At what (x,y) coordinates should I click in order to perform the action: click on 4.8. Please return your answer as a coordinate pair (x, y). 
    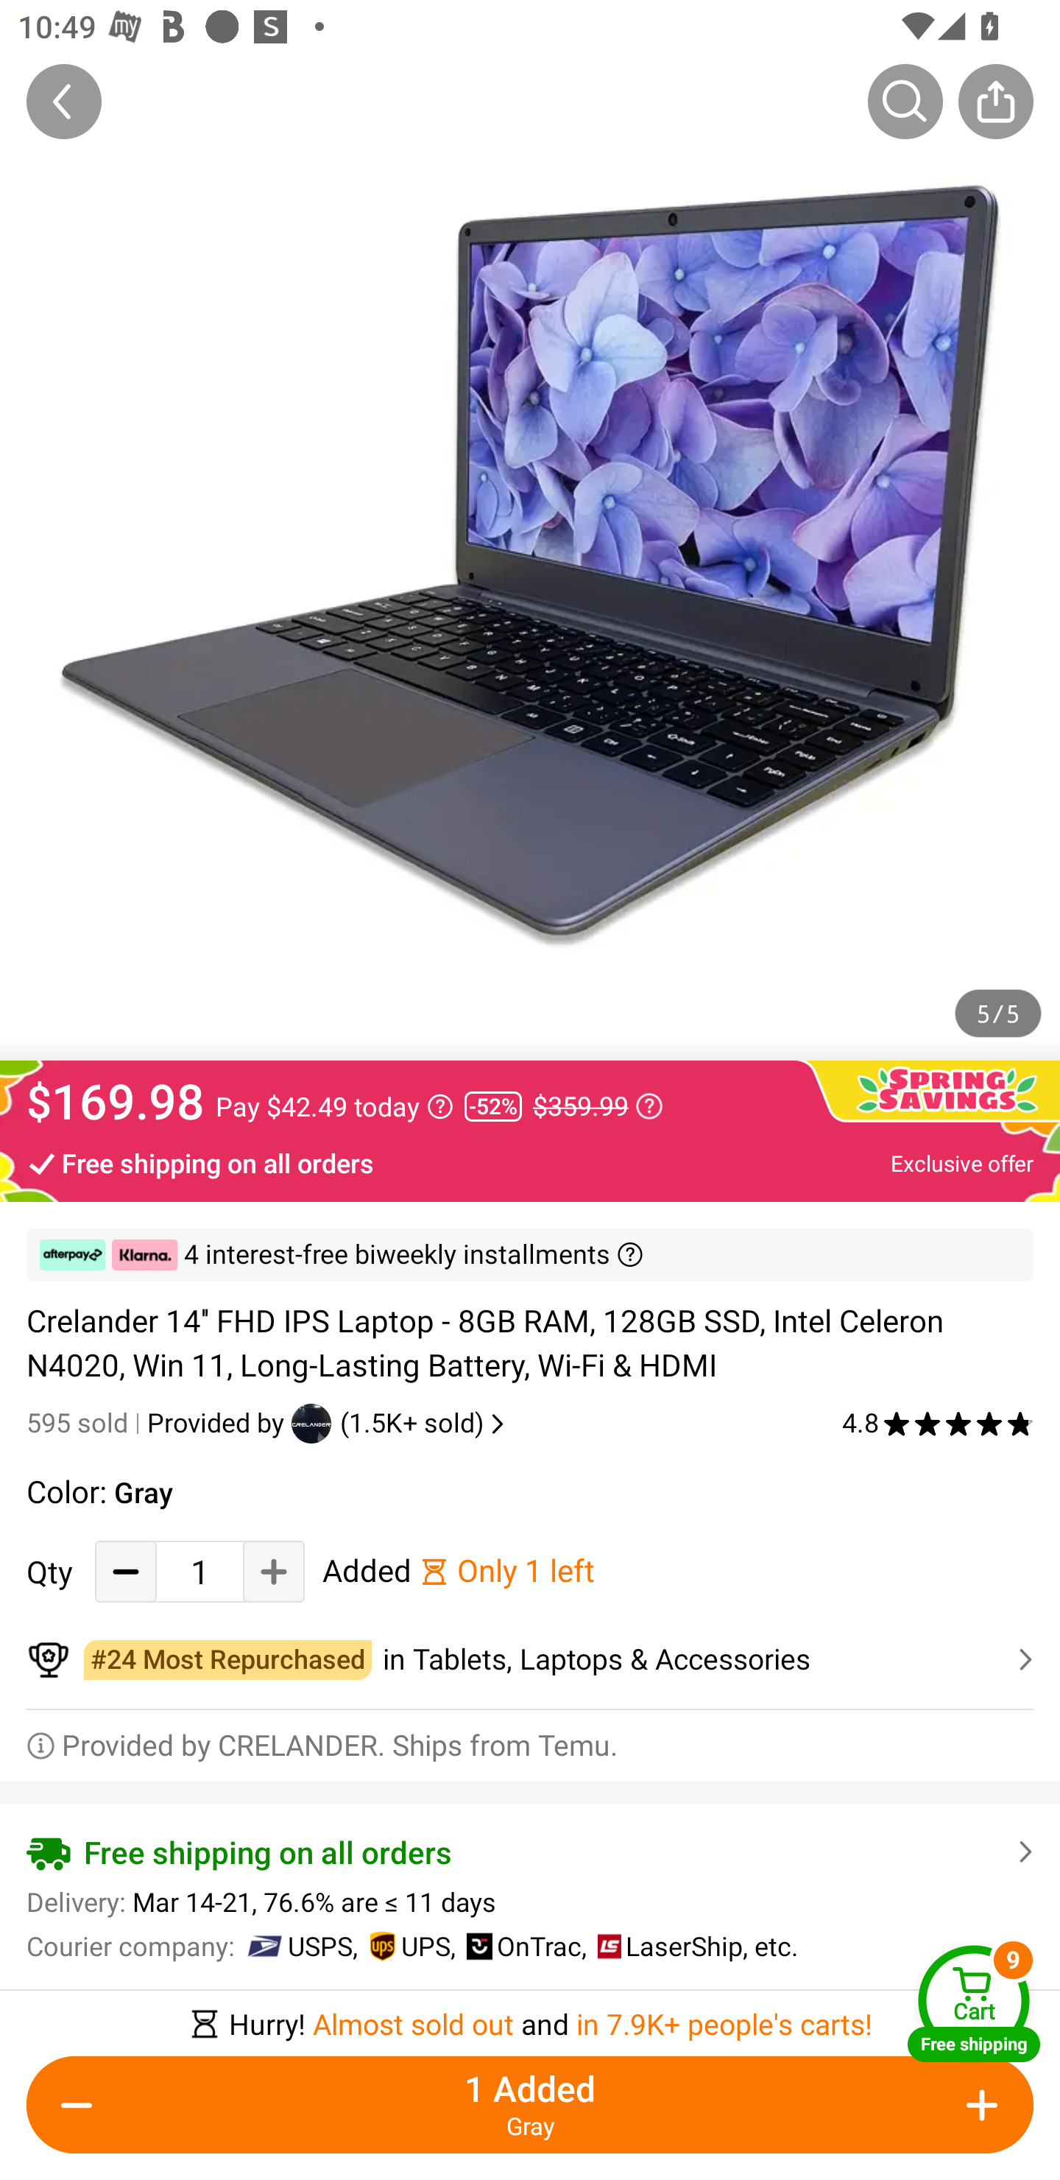
    Looking at the image, I should click on (938, 1423).